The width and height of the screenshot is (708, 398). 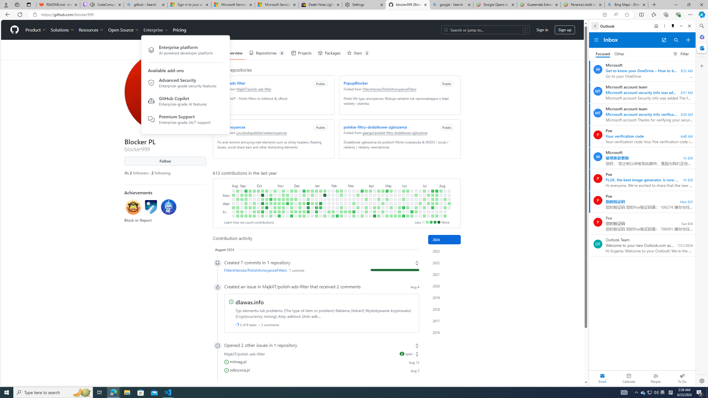 I want to click on No contributions on February 16th., so click(x=337, y=212).